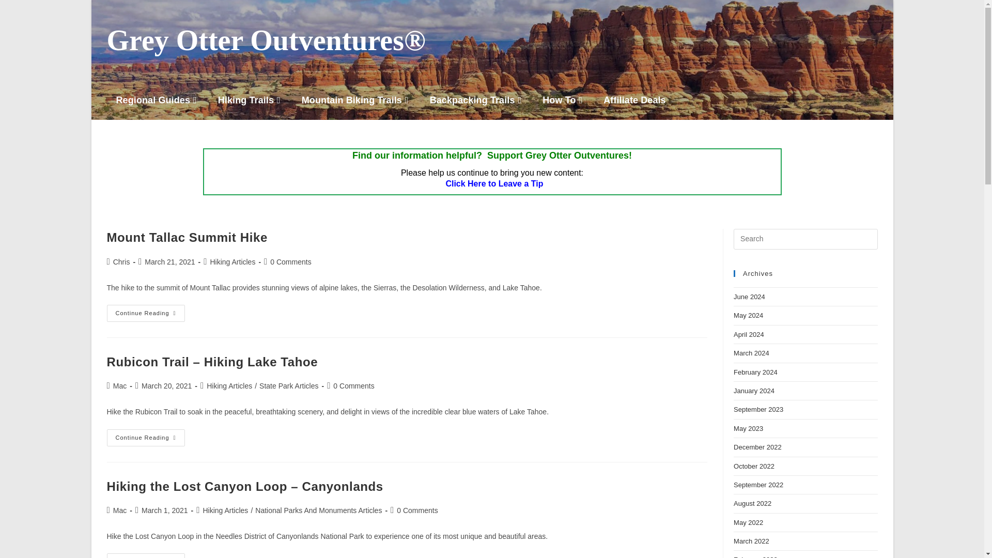  Describe the element at coordinates (250, 100) in the screenshot. I see `Hiking Trails` at that location.